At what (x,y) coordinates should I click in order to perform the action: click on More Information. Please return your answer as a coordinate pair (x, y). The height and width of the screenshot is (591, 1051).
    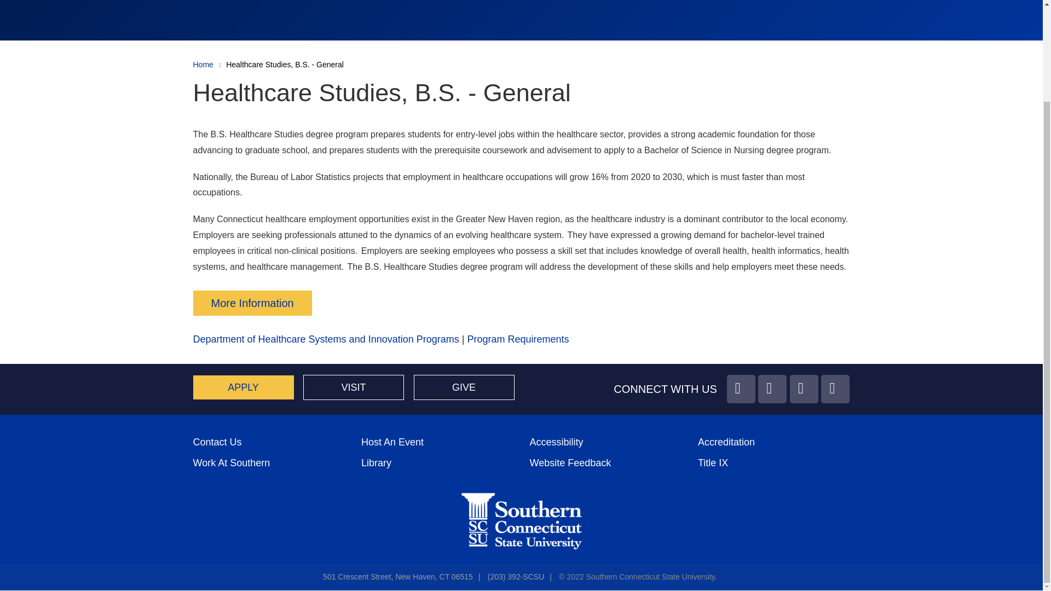
    Looking at the image, I should click on (252, 303).